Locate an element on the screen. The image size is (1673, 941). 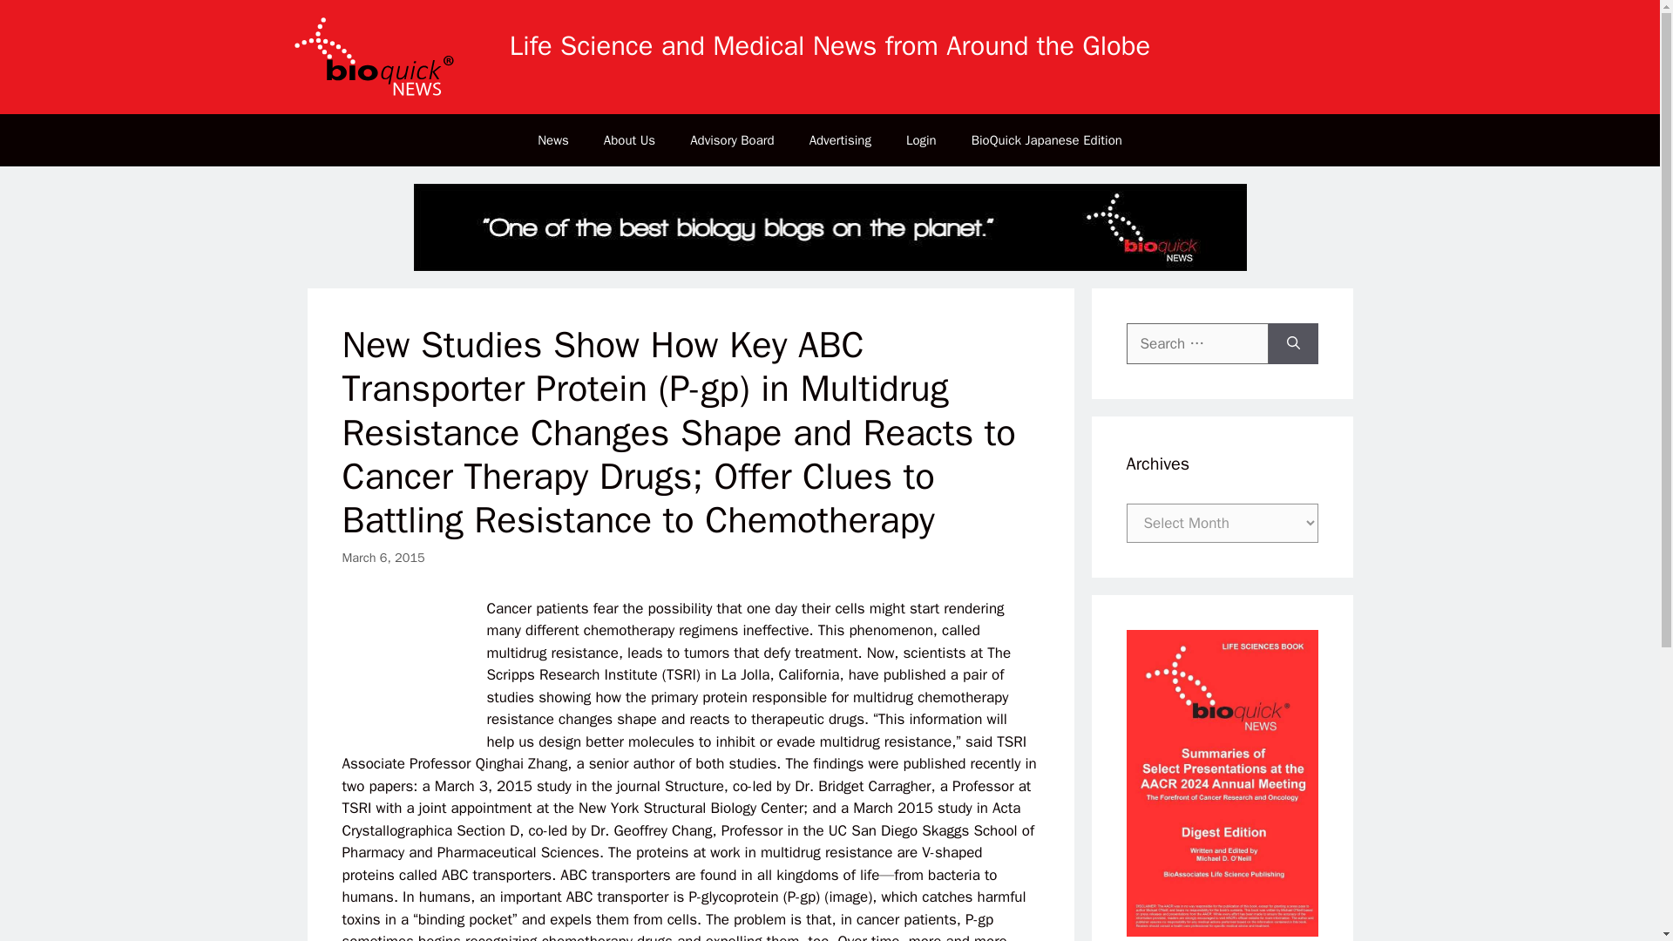
Advisory Board is located at coordinates (732, 139).